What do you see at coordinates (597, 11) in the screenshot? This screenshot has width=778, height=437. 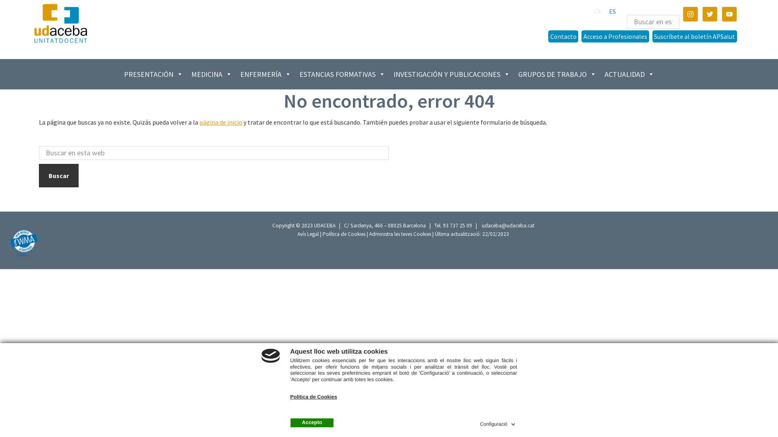 I see `CA` at bounding box center [597, 11].